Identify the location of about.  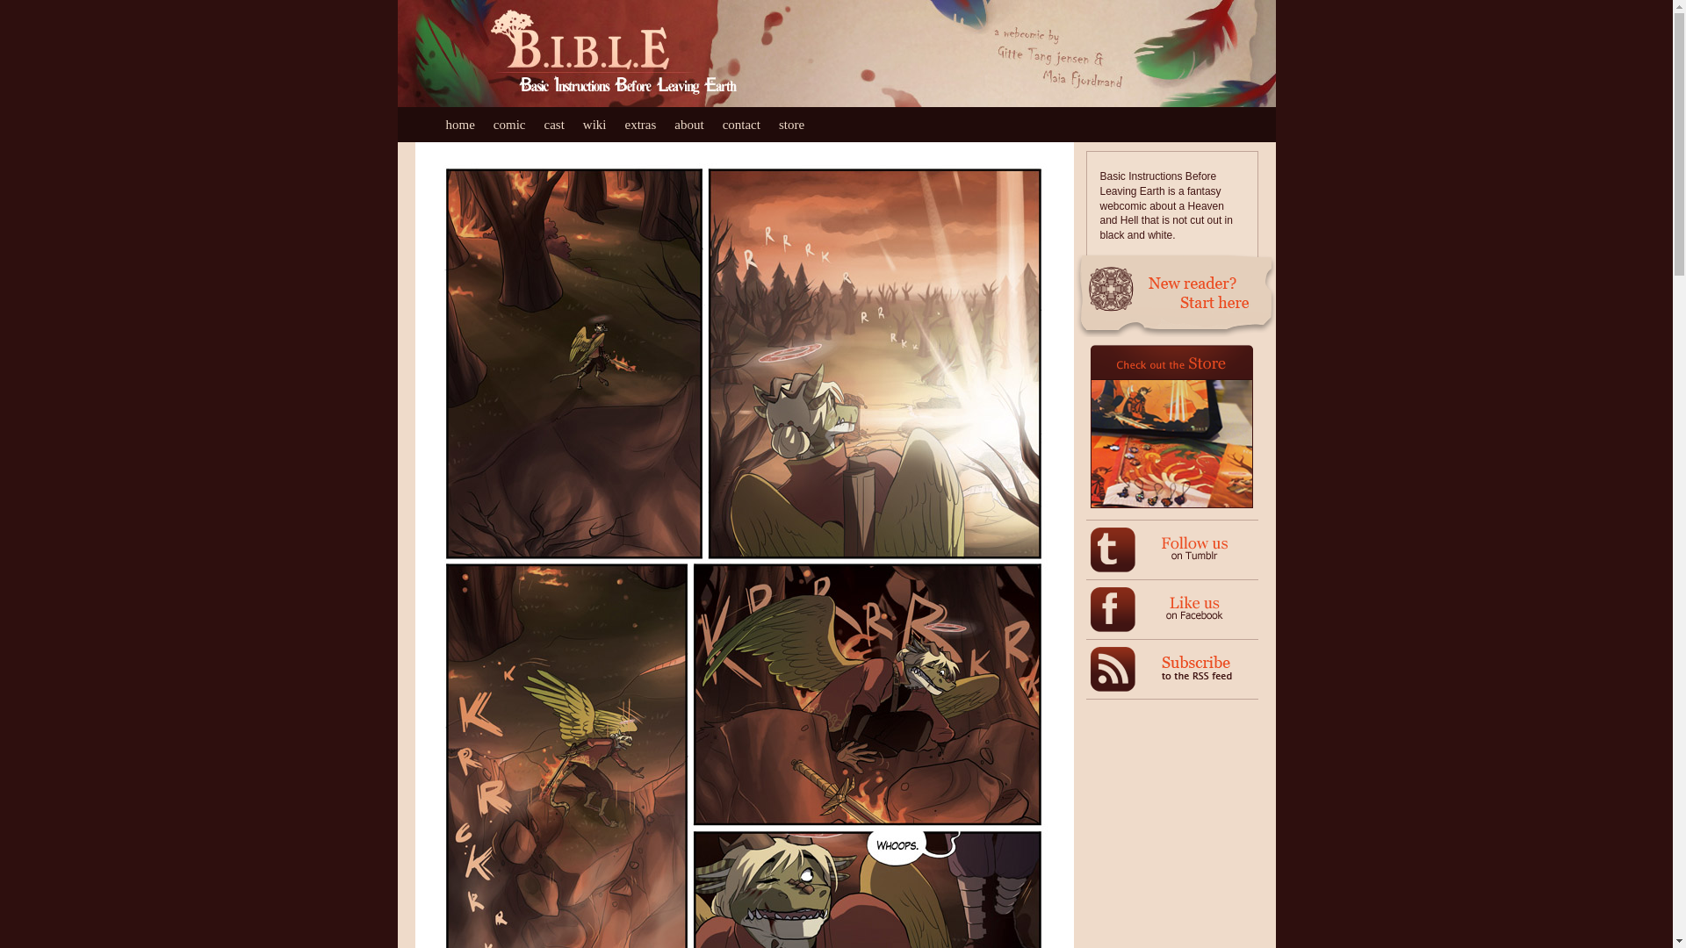
(697, 125).